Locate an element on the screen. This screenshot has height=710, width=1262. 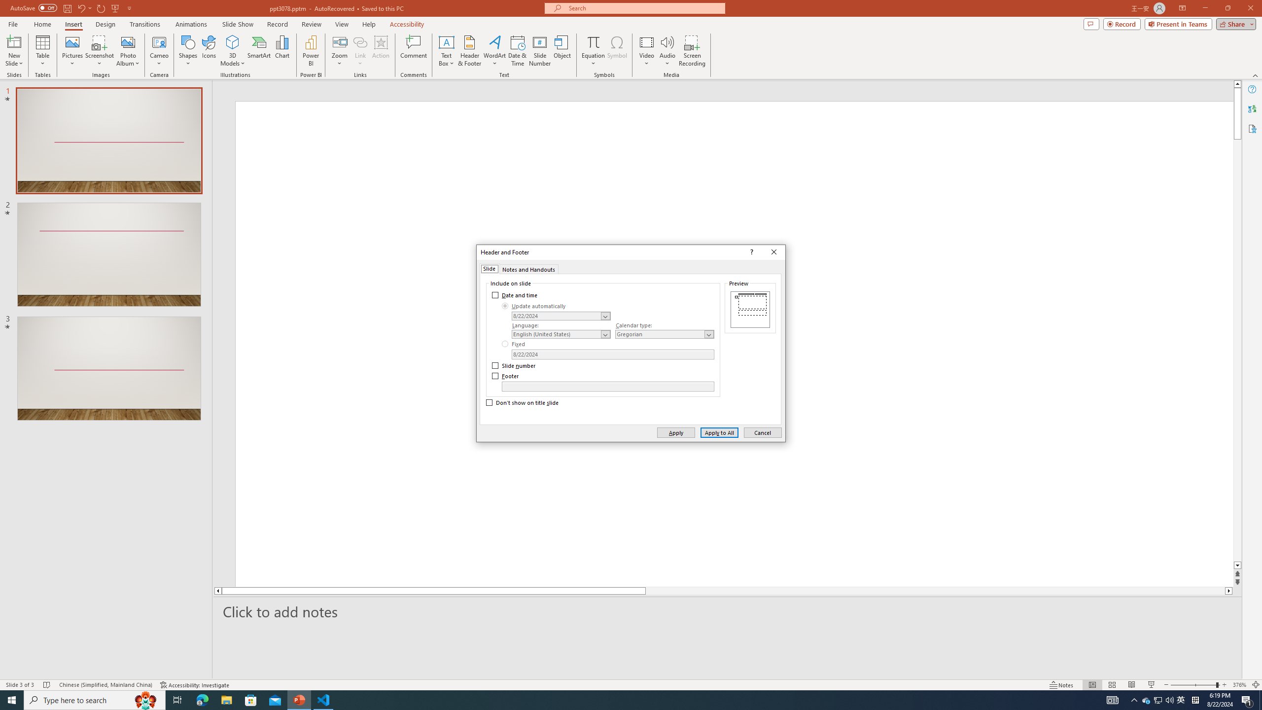
Zoom 376% is located at coordinates (1239, 685).